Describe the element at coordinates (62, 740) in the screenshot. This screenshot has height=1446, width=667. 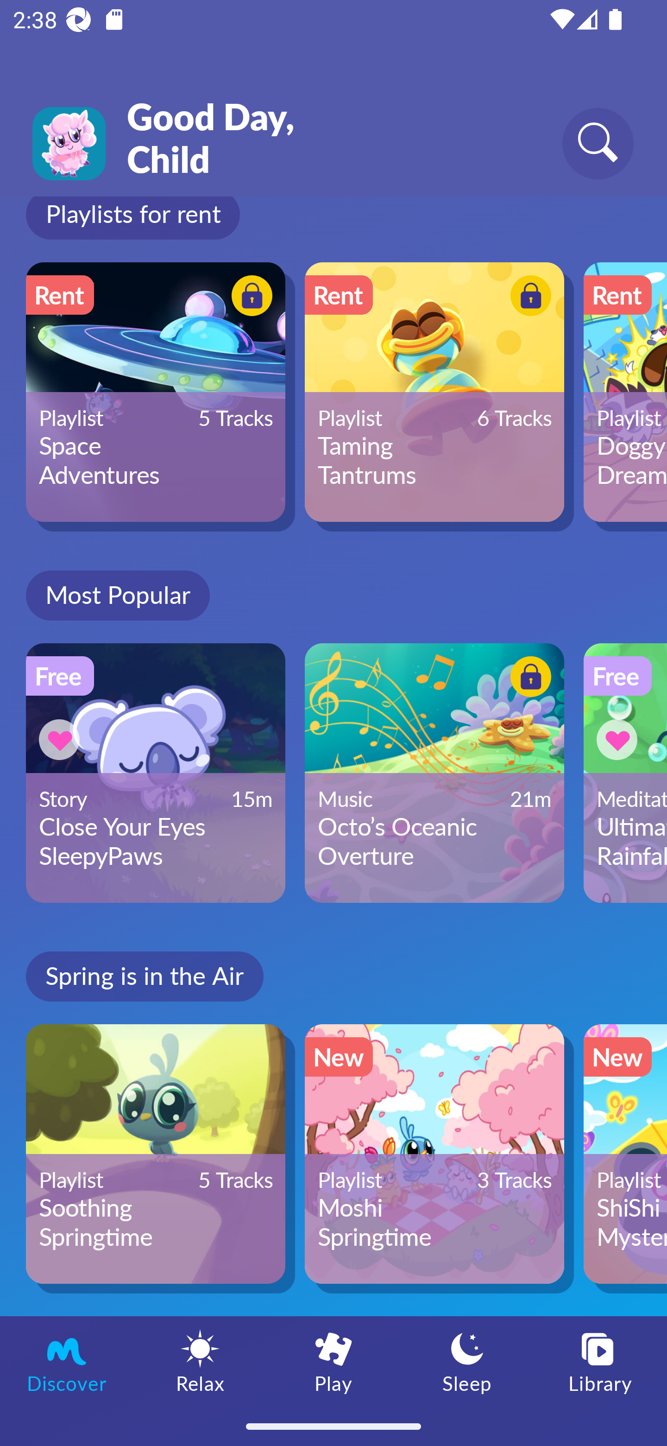
I see `Button` at that location.